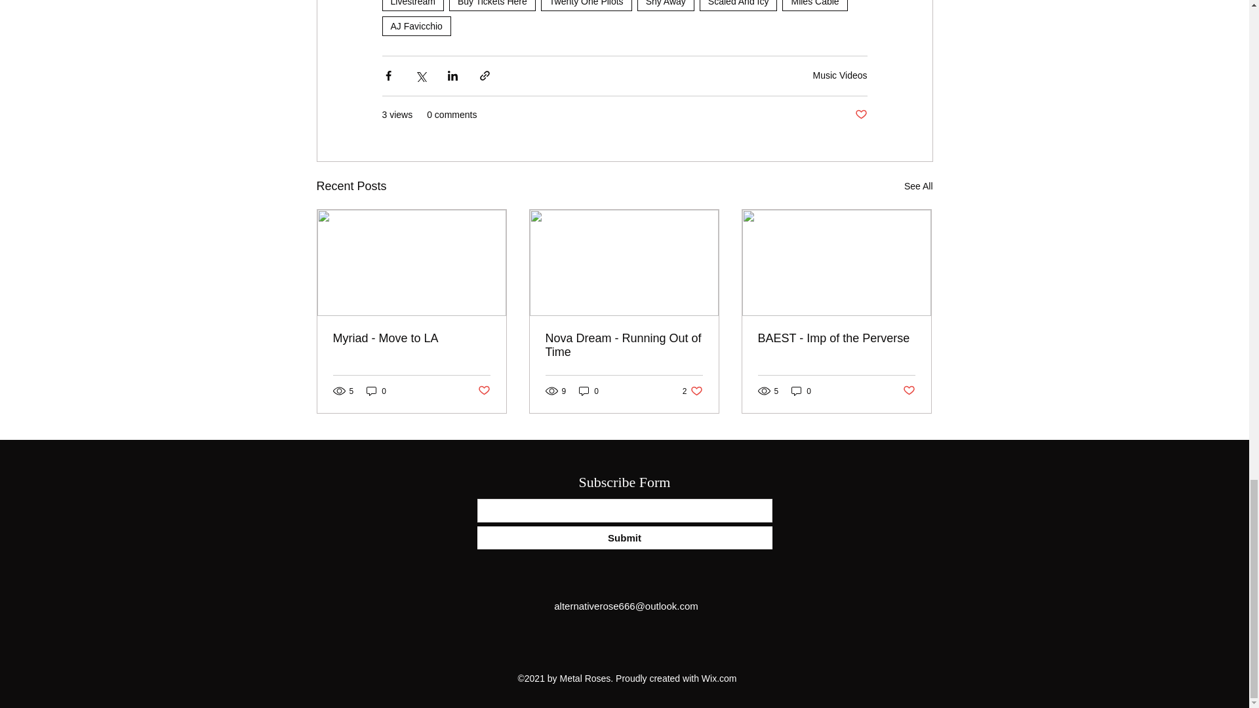 This screenshot has height=708, width=1259. What do you see at coordinates (412, 5) in the screenshot?
I see `Livestream` at bounding box center [412, 5].